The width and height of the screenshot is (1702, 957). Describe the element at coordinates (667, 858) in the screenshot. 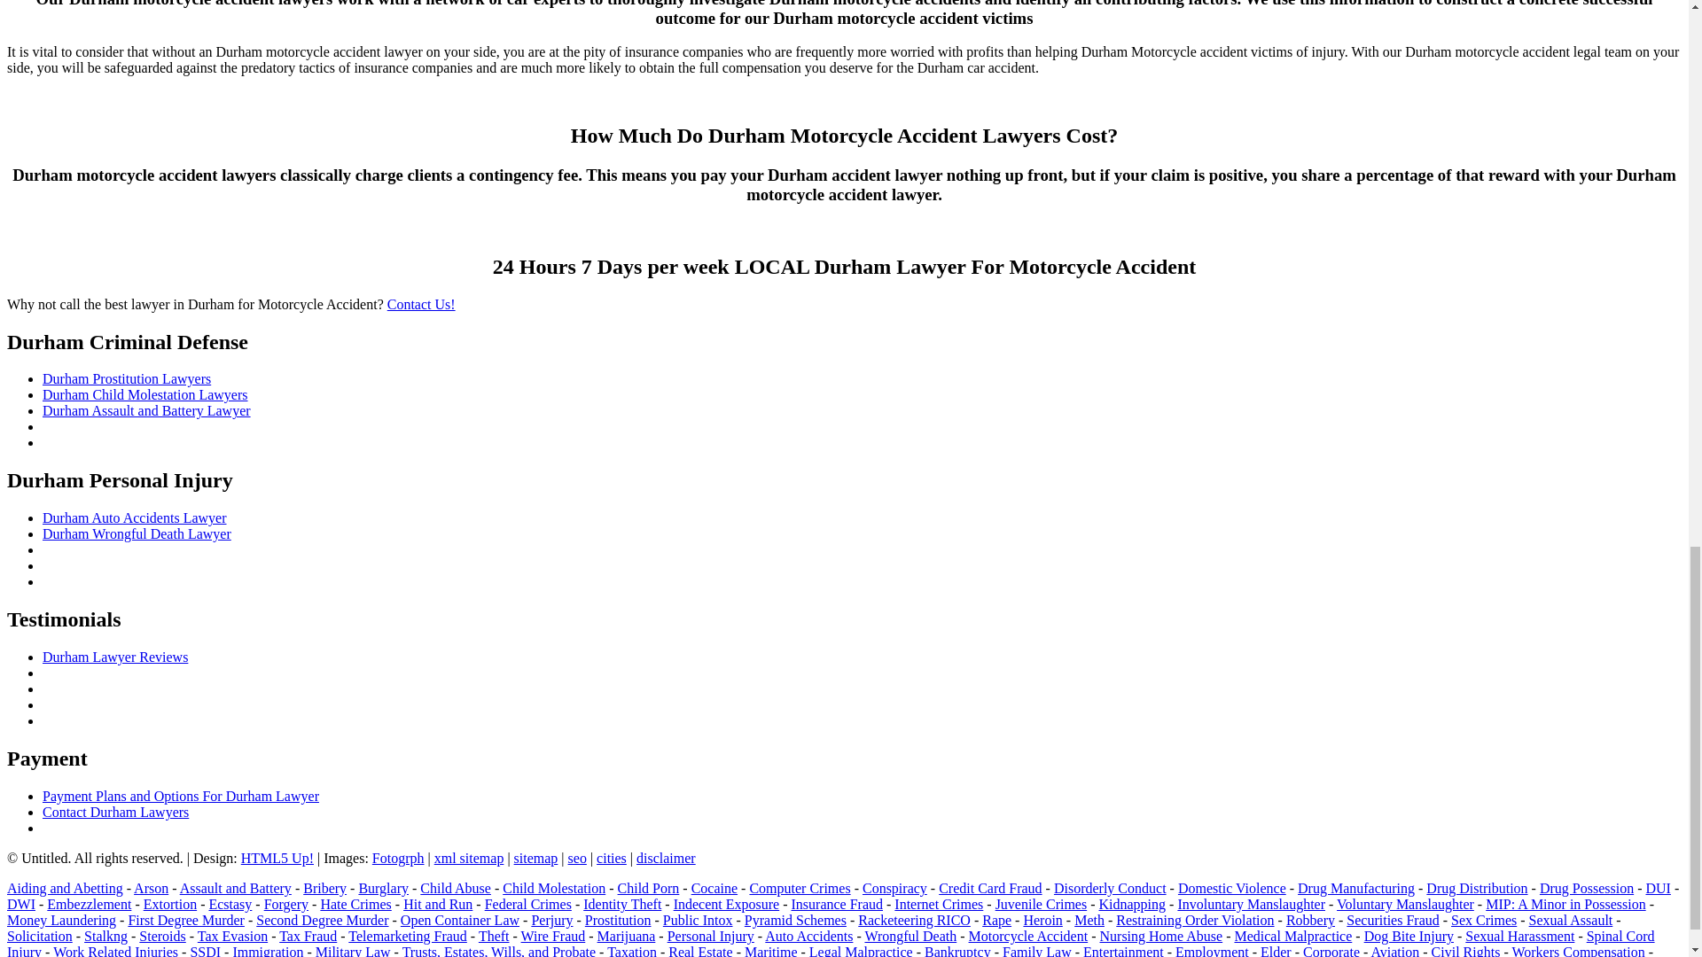

I see `disclaimer` at that location.